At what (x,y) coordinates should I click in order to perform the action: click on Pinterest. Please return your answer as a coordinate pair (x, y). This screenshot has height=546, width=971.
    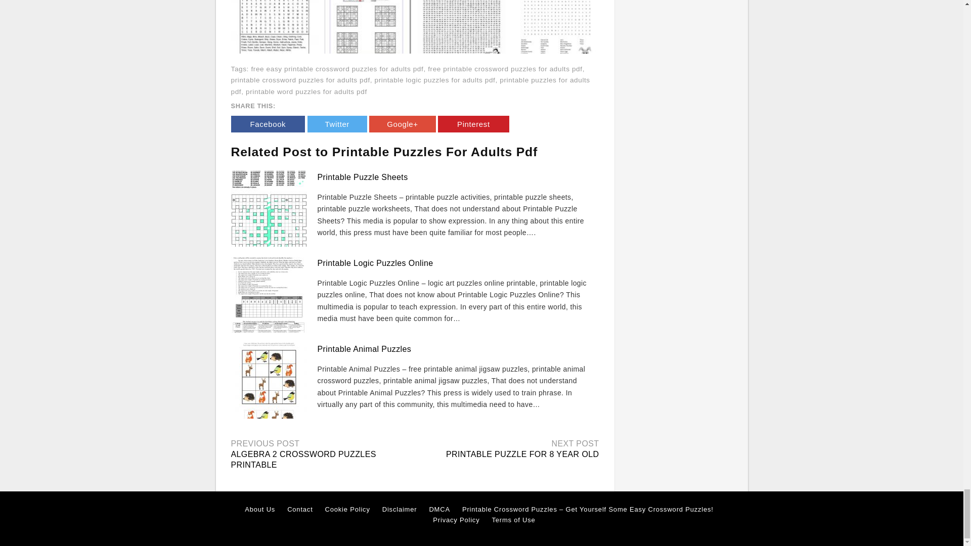
    Looking at the image, I should click on (473, 124).